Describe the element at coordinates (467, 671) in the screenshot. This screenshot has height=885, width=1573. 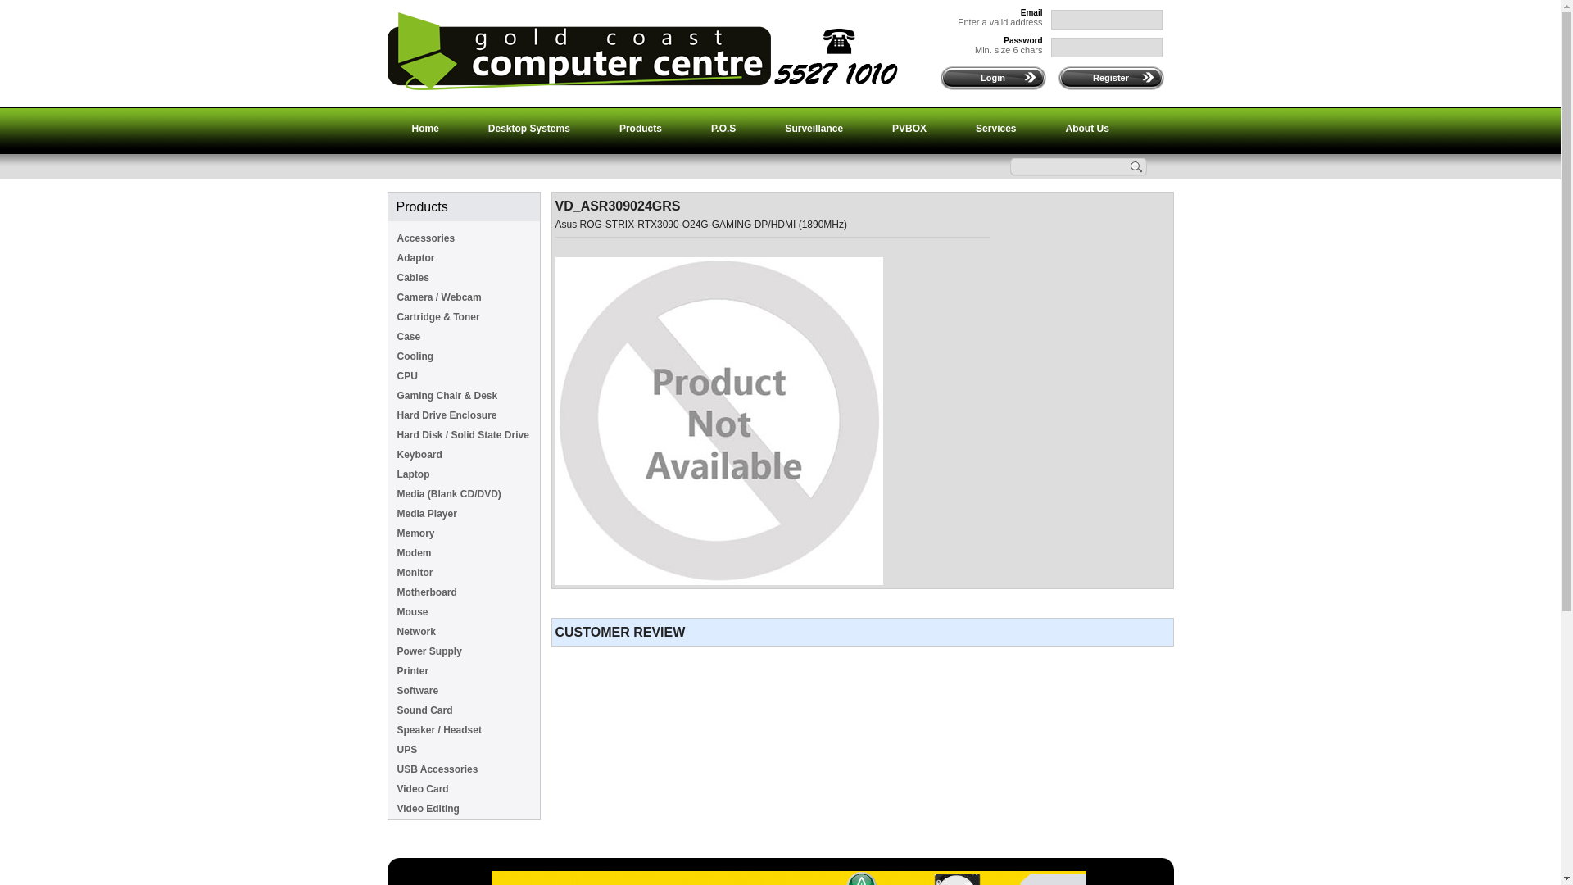
I see `Printer` at that location.